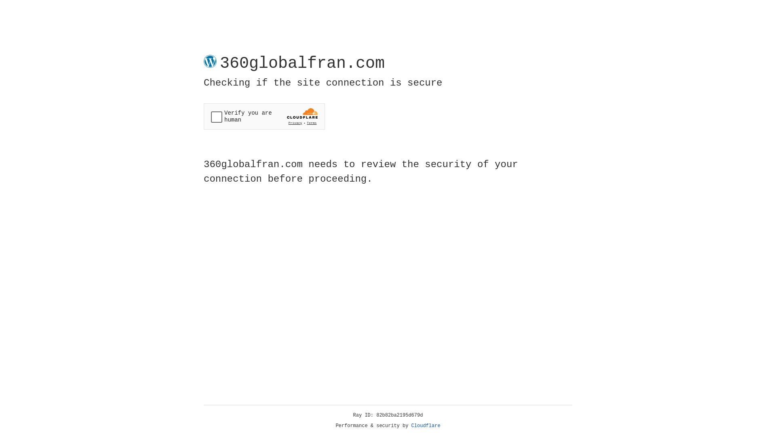  I want to click on Cloudflare, so click(426, 426).